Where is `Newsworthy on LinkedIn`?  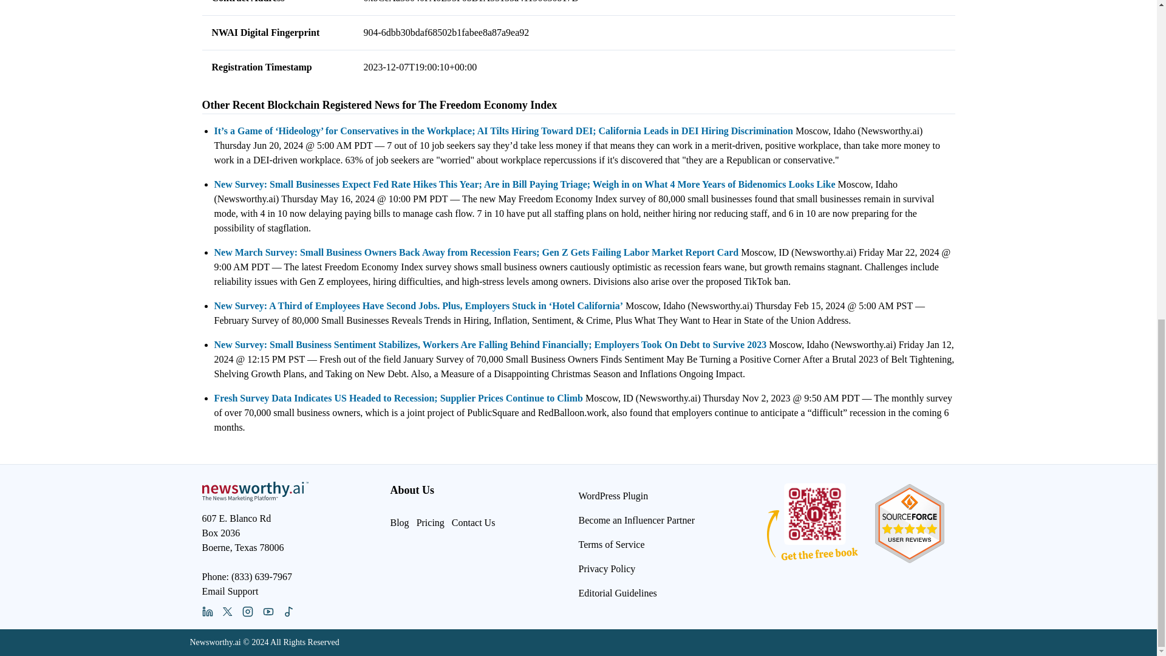
Newsworthy on LinkedIn is located at coordinates (206, 611).